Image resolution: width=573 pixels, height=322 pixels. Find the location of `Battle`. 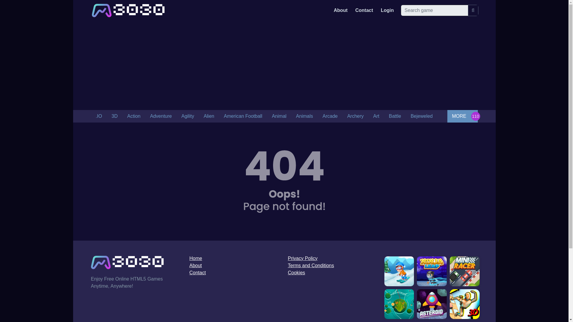

Battle is located at coordinates (395, 116).